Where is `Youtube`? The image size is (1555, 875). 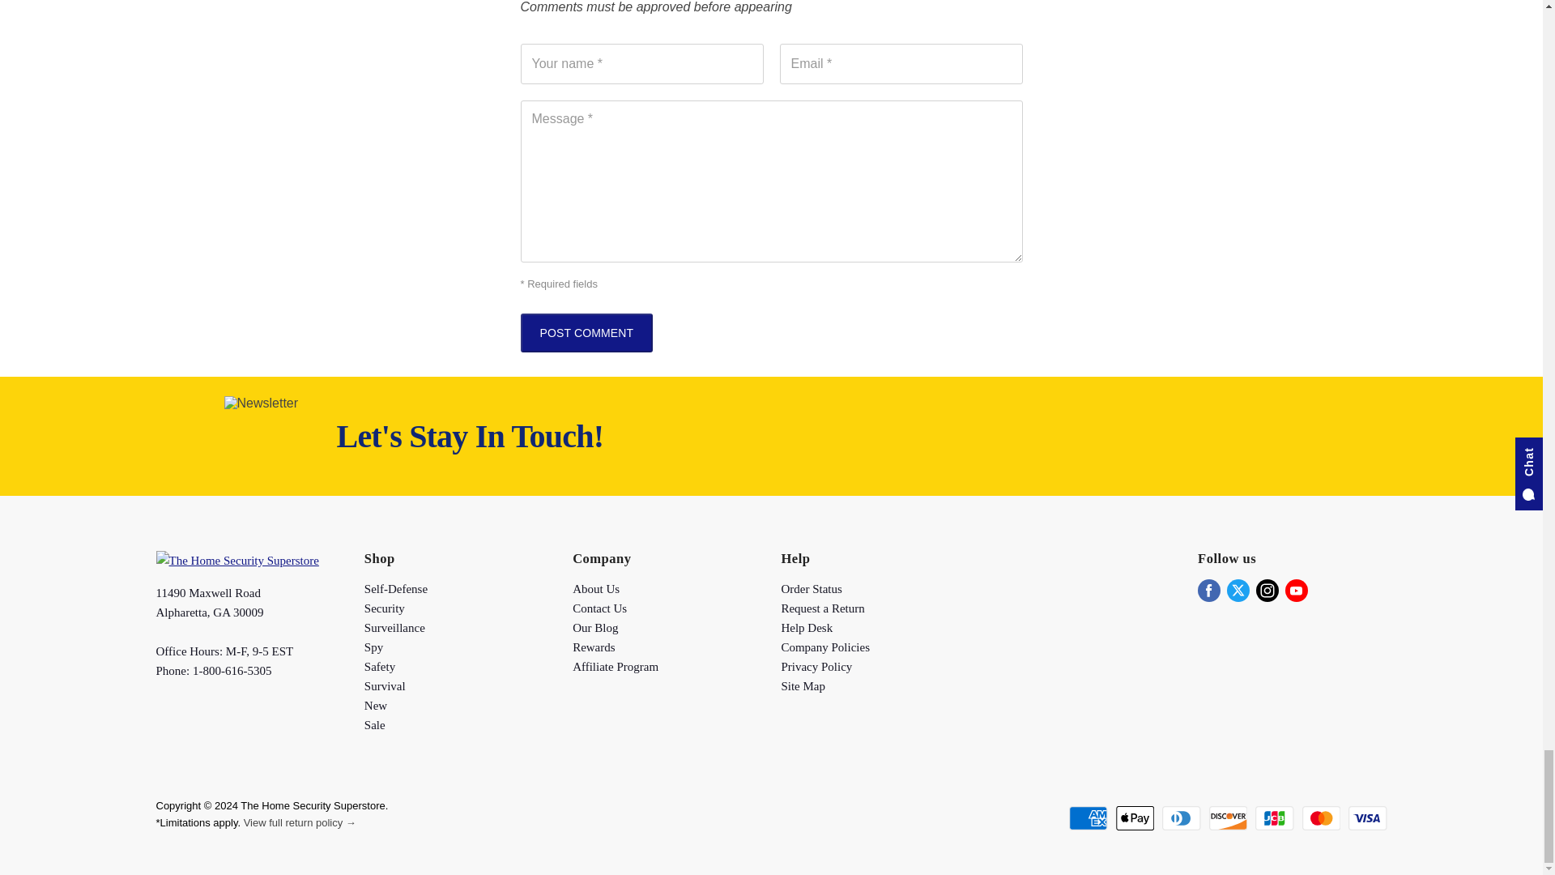 Youtube is located at coordinates (1296, 590).